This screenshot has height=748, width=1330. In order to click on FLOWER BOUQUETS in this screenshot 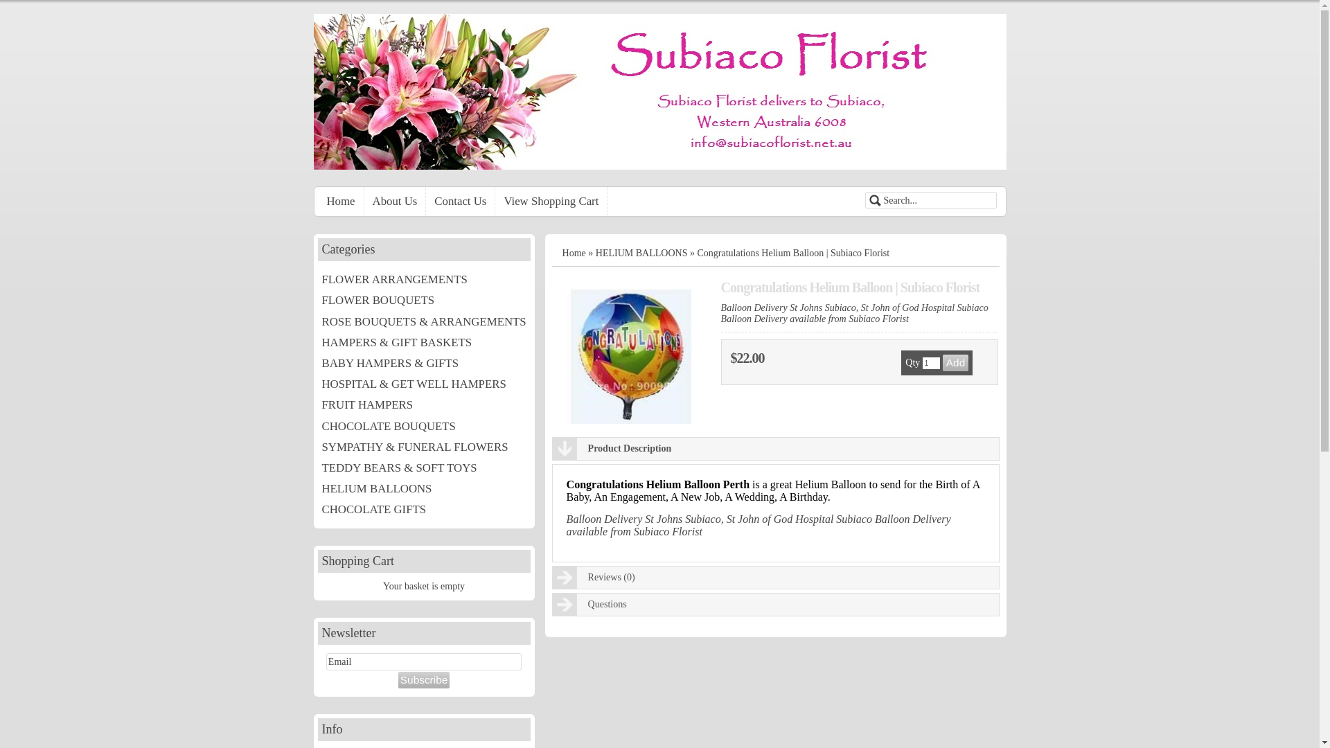, I will do `click(424, 301)`.